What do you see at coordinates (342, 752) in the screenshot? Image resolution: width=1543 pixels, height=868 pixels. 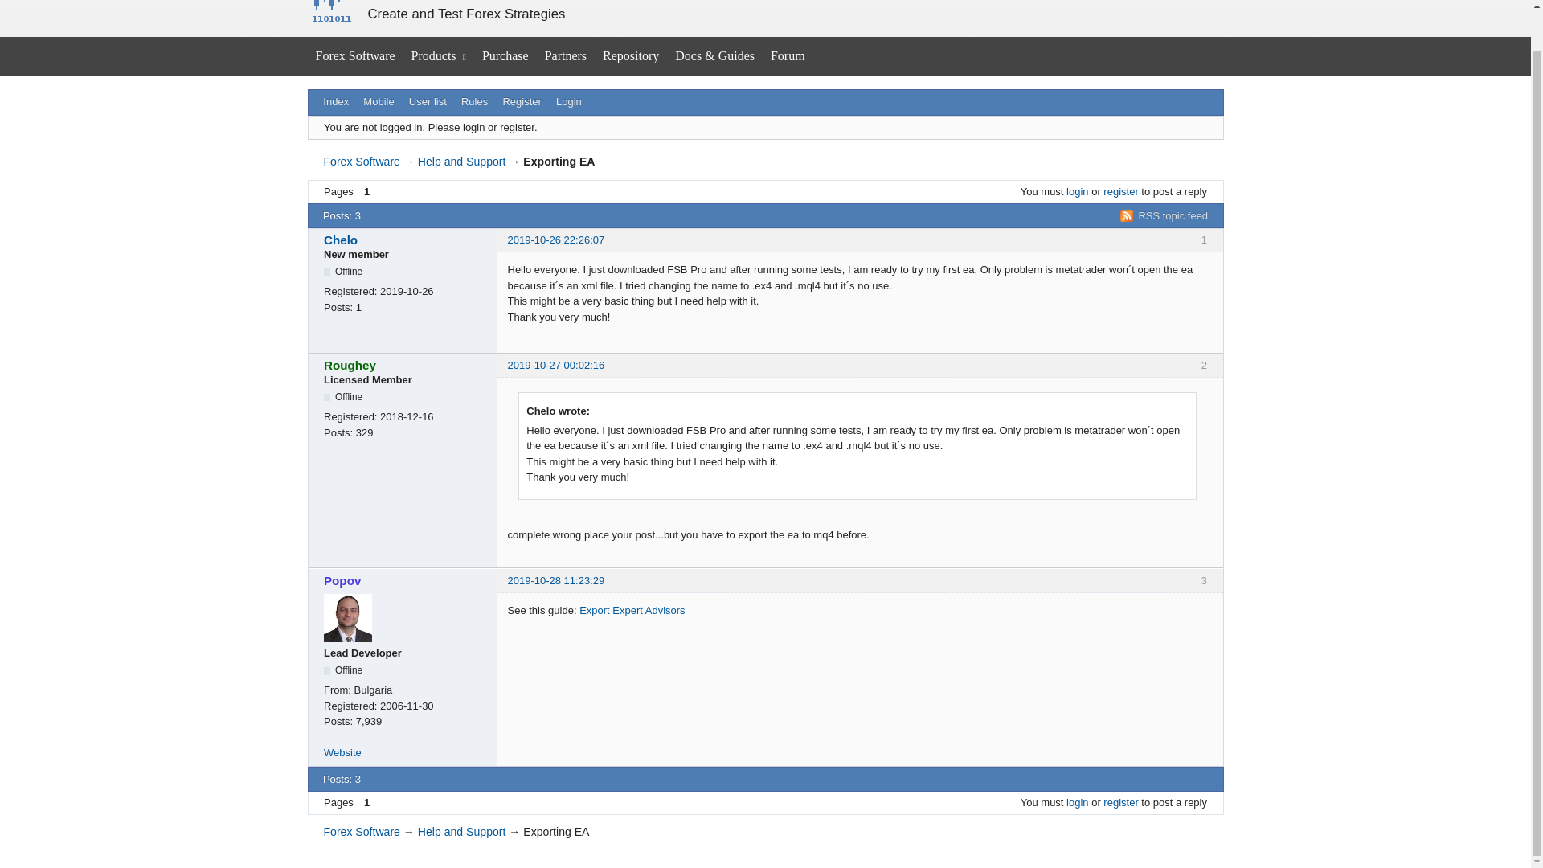 I see `Website` at bounding box center [342, 752].